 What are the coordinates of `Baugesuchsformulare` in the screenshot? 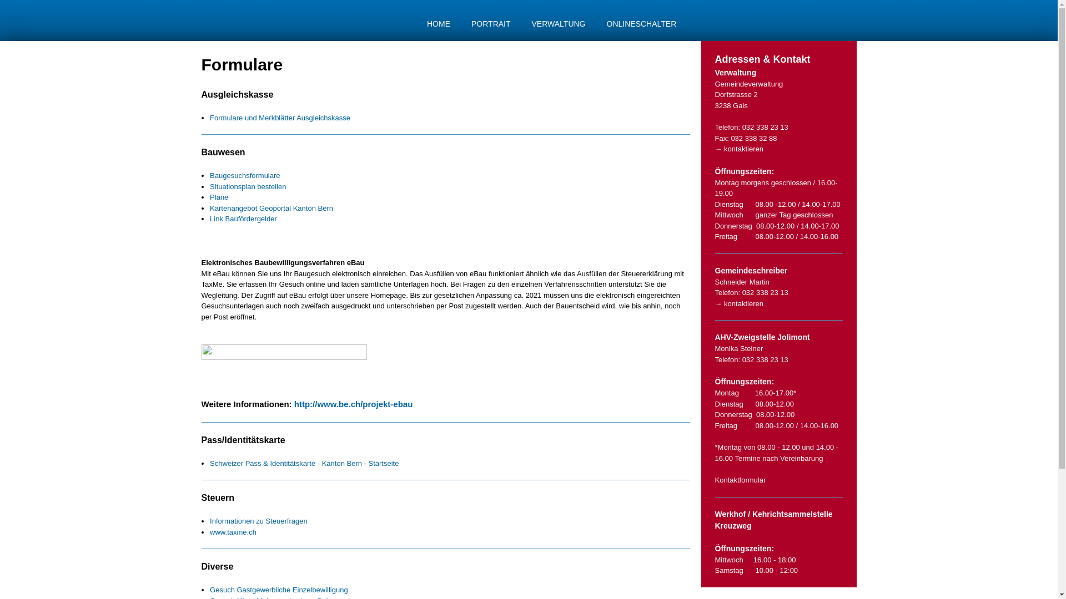 It's located at (245, 175).